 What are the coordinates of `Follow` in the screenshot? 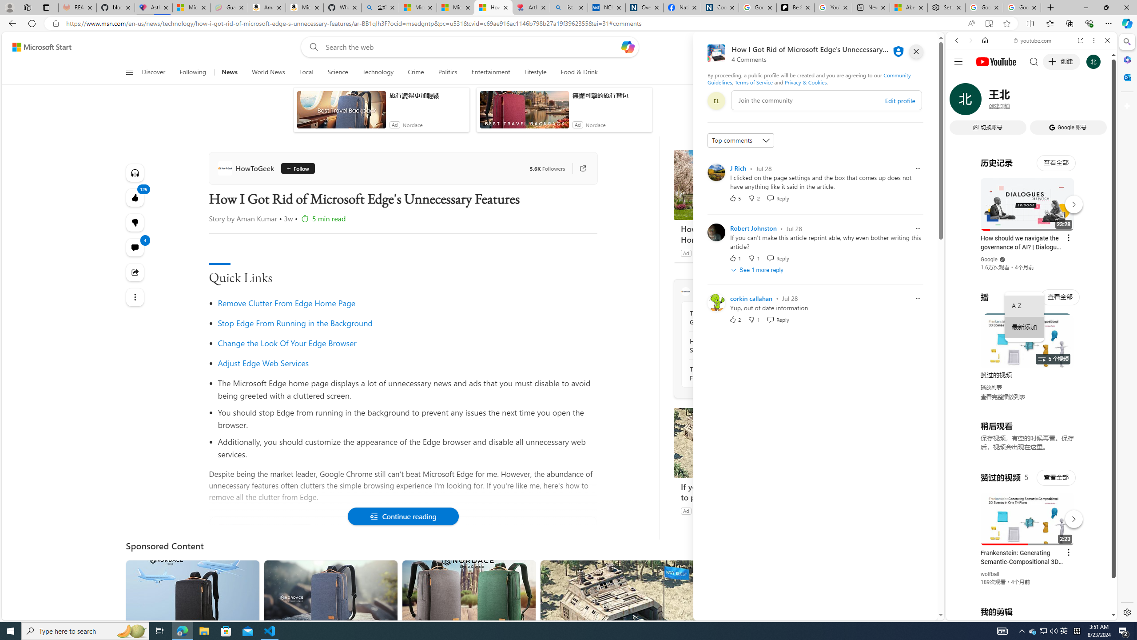 It's located at (297, 168).